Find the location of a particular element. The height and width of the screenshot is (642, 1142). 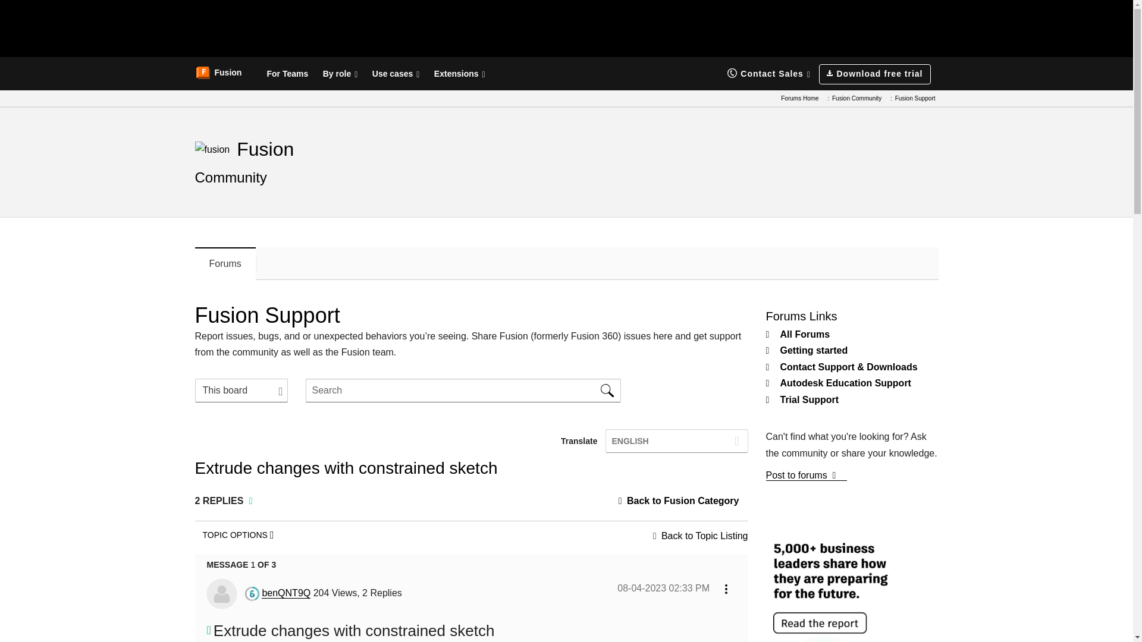

Download free trial is located at coordinates (874, 74).